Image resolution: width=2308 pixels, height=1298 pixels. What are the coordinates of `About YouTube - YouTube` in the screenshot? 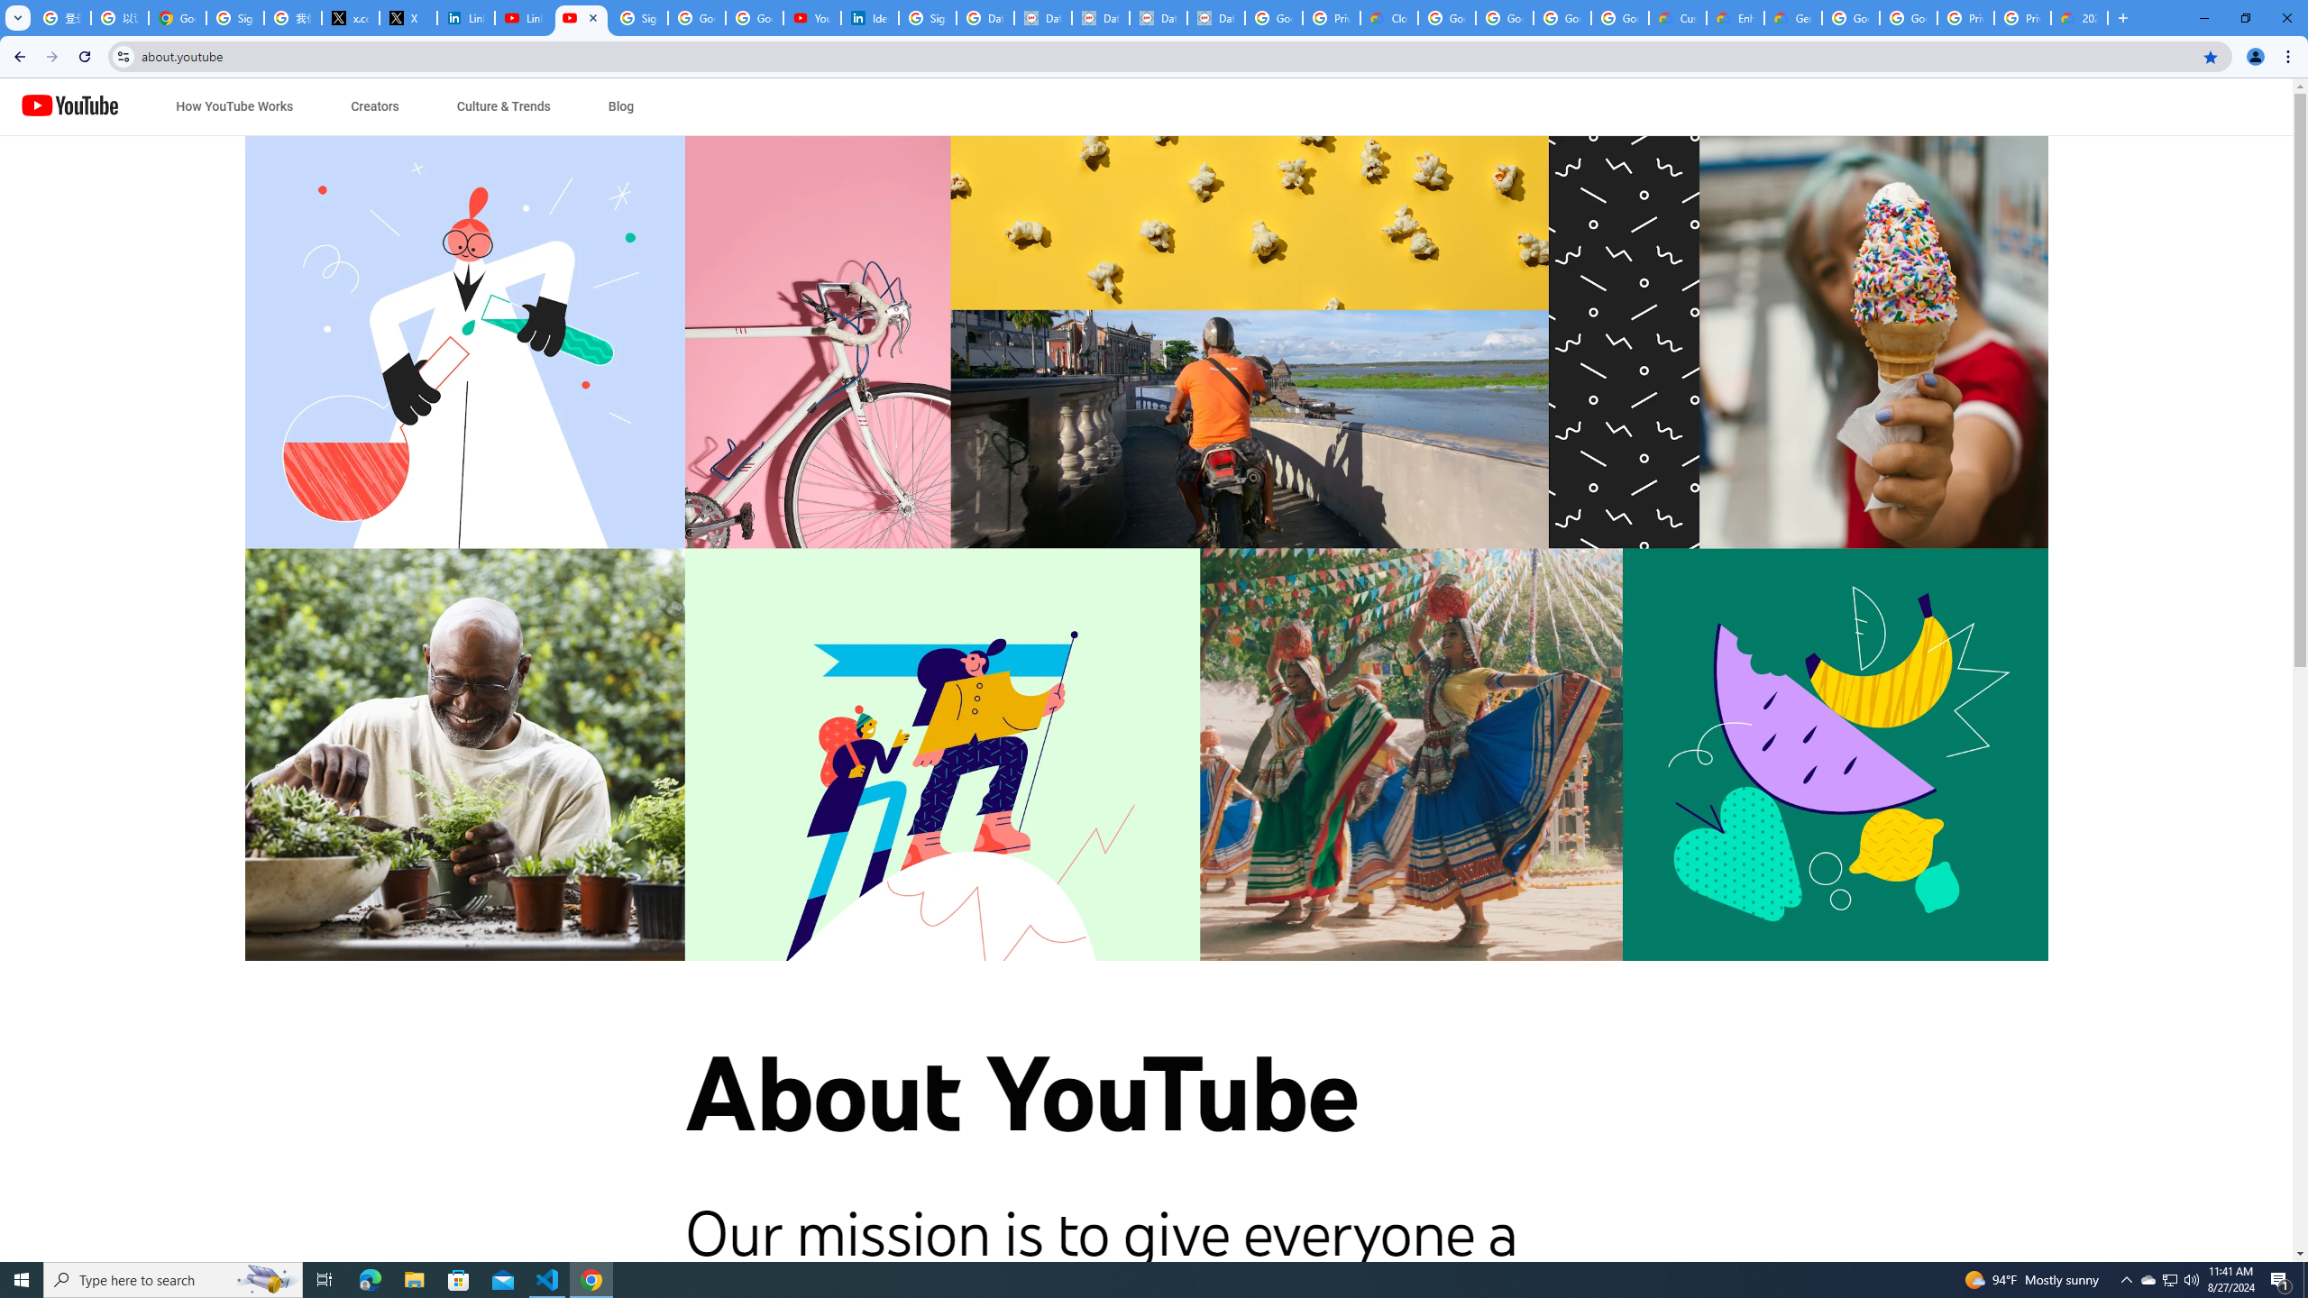 It's located at (582, 18).